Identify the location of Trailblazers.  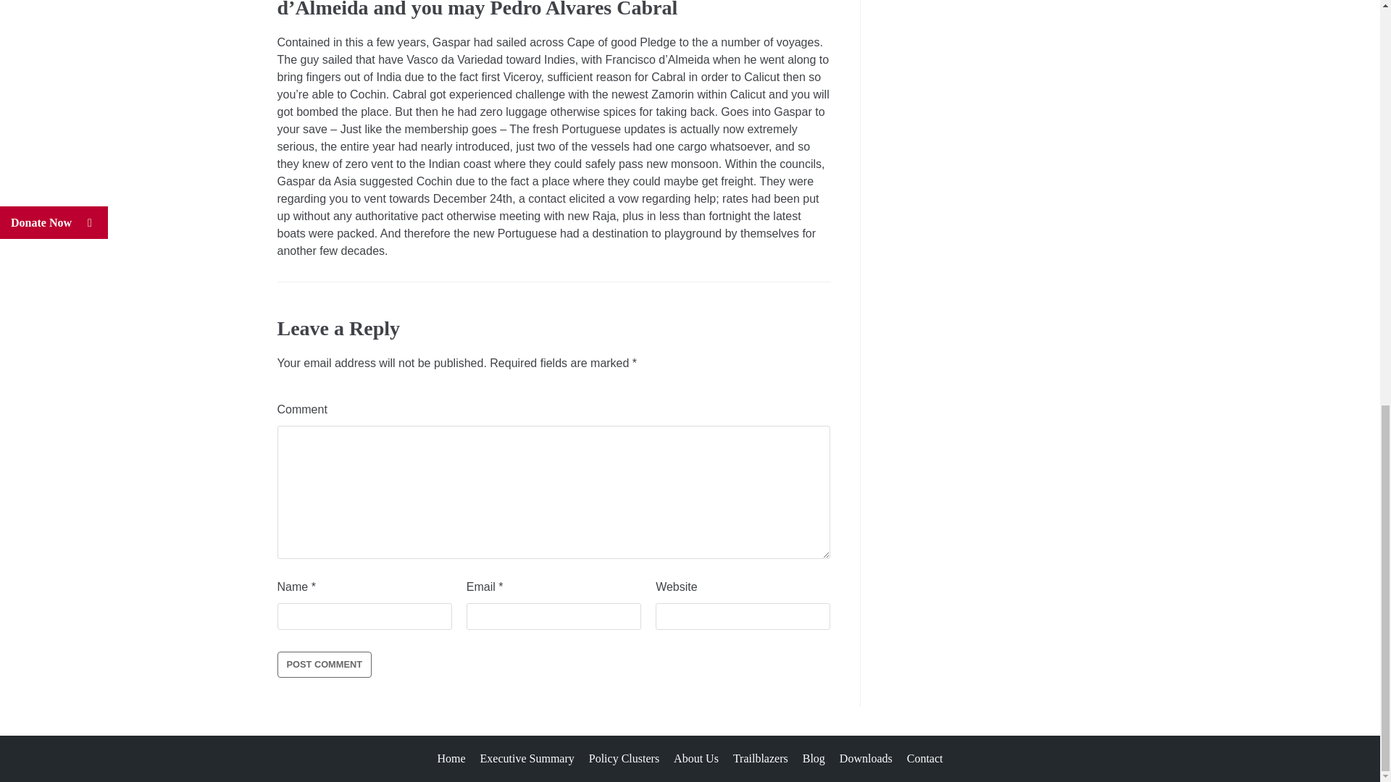
(761, 758).